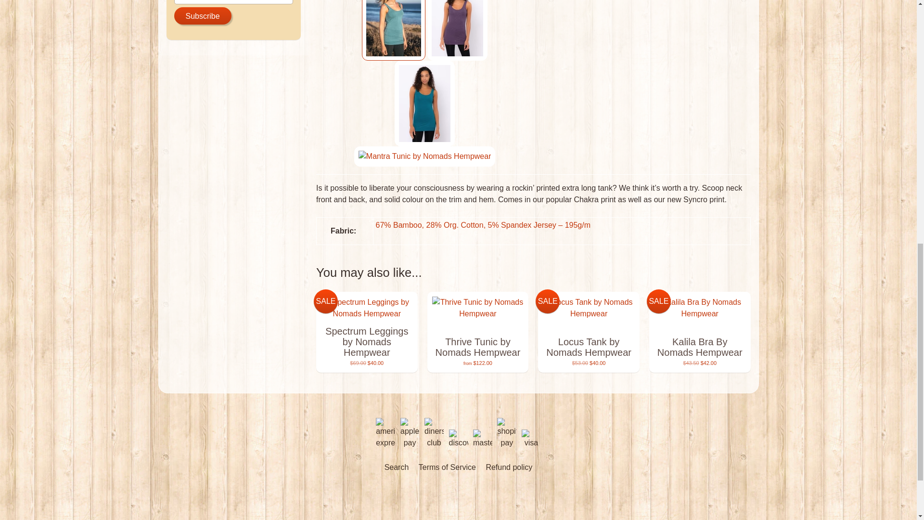  Describe the element at coordinates (588, 332) in the screenshot. I see `Locus Tank by Nomads Hempwear` at that location.